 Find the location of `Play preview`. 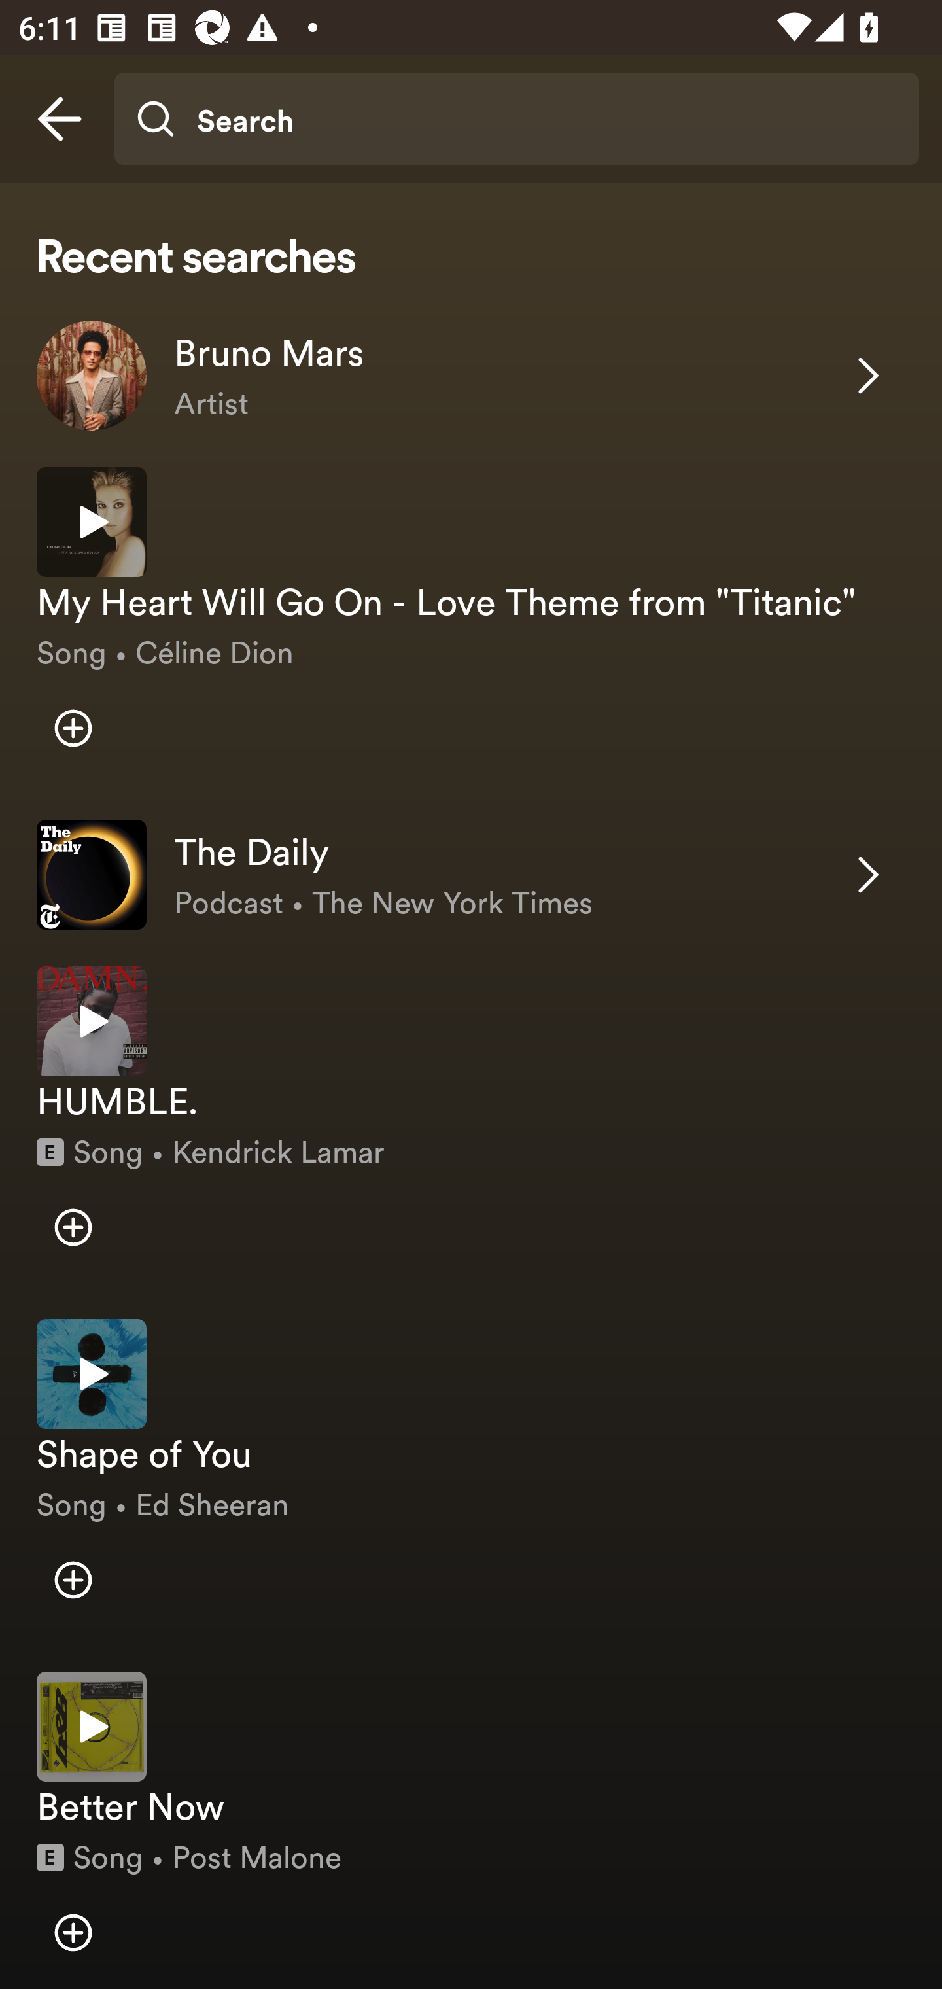

Play preview is located at coordinates (92, 1021).